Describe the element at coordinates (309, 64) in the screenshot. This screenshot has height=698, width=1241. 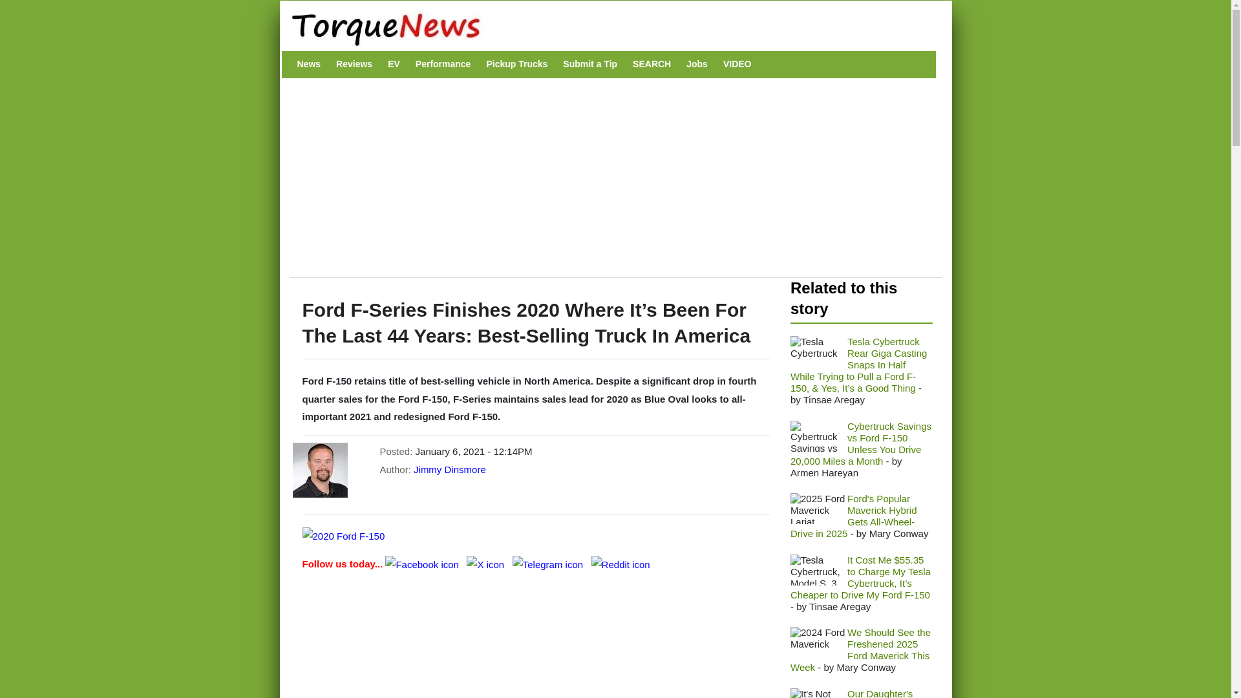
I see `News` at that location.